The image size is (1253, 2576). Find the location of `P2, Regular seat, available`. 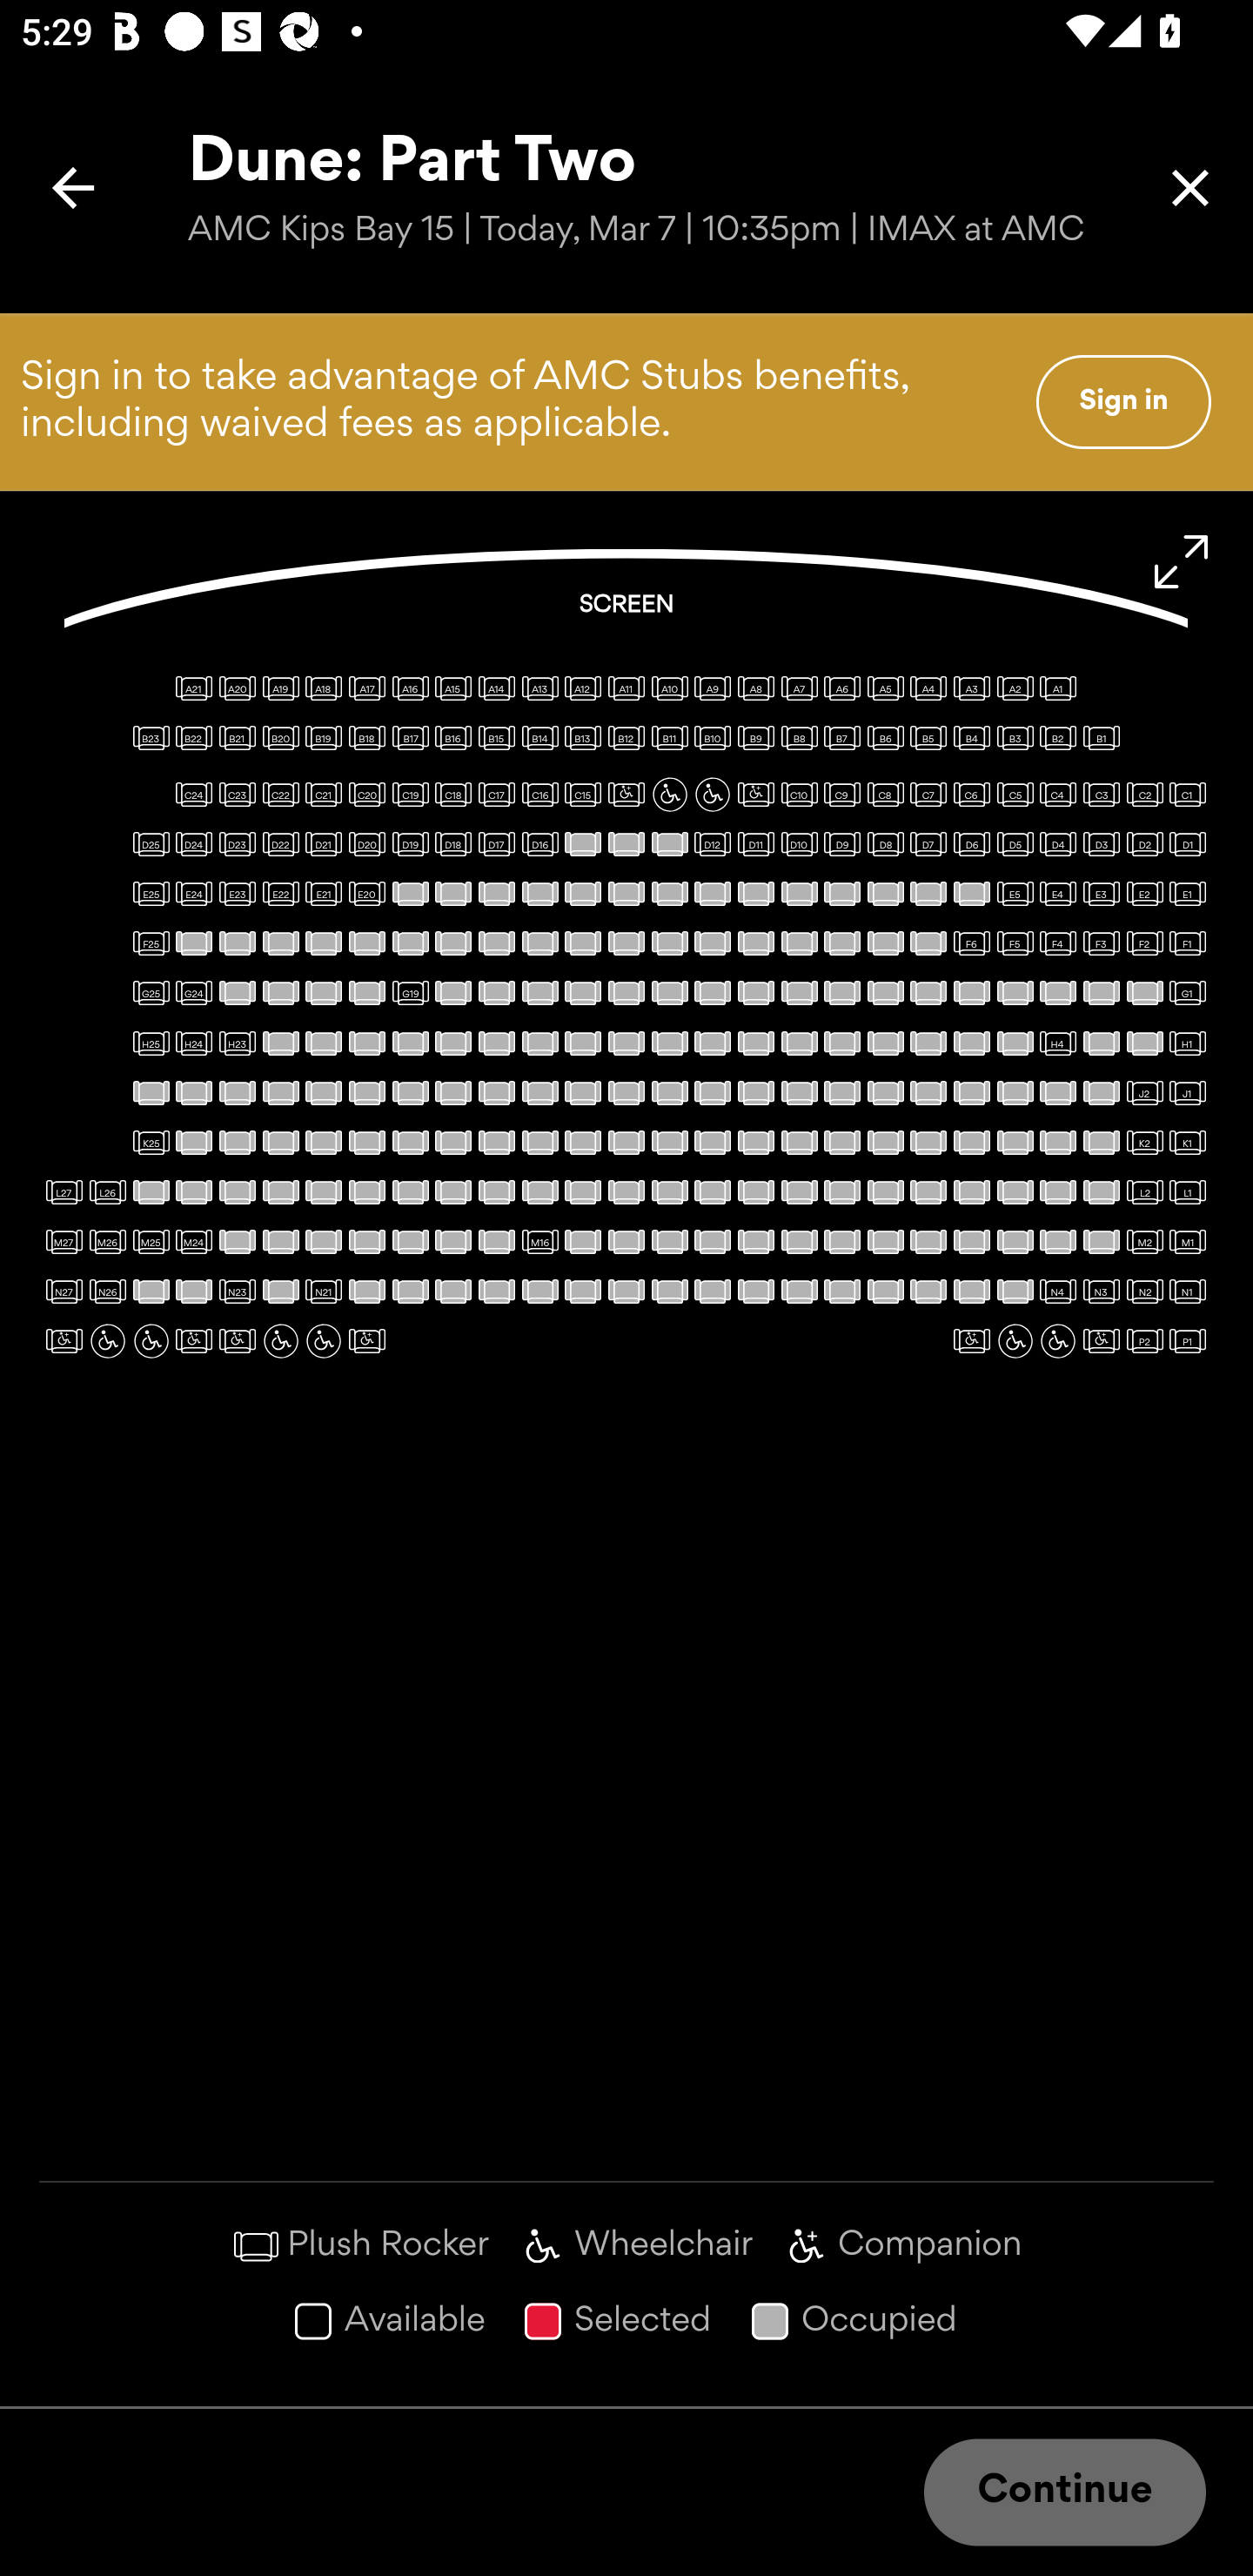

P2, Regular seat, available is located at coordinates (1145, 1340).